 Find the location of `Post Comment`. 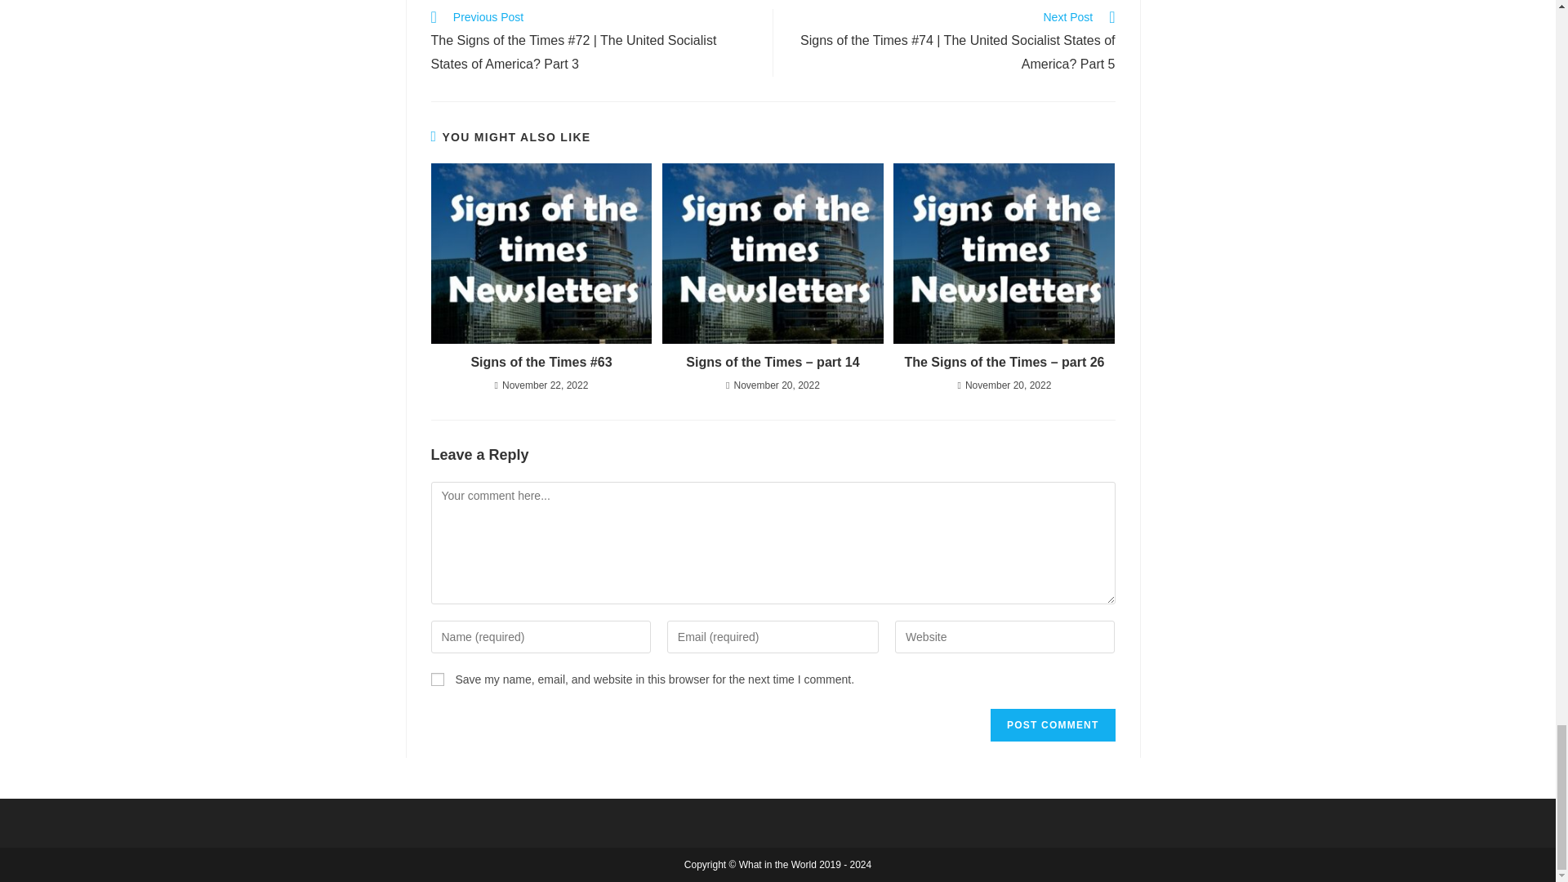

Post Comment is located at coordinates (1053, 725).